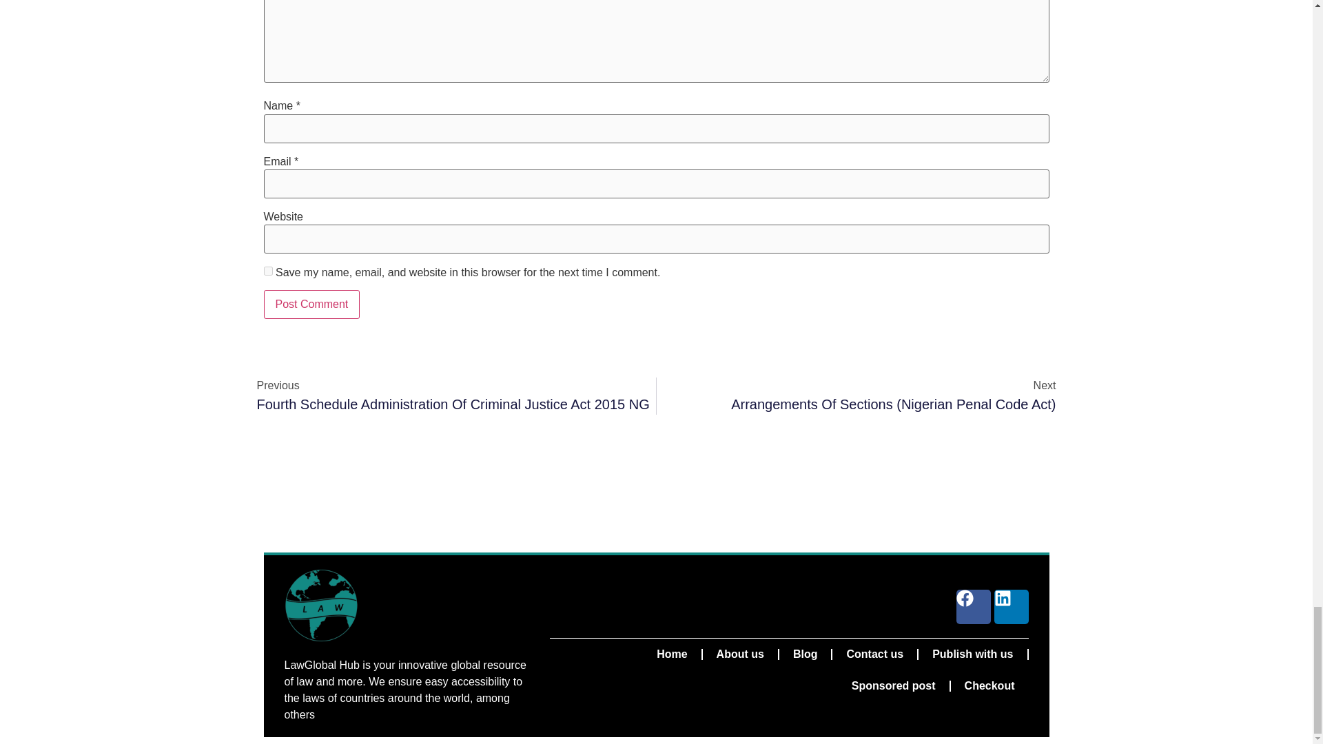  I want to click on yes, so click(267, 270).